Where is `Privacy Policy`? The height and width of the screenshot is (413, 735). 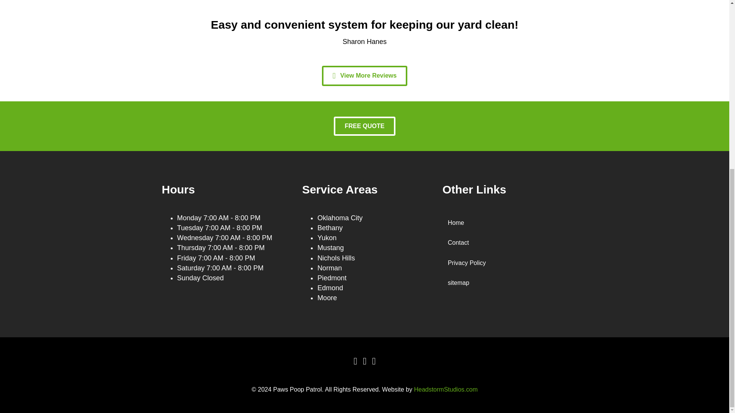 Privacy Policy is located at coordinates (505, 263).